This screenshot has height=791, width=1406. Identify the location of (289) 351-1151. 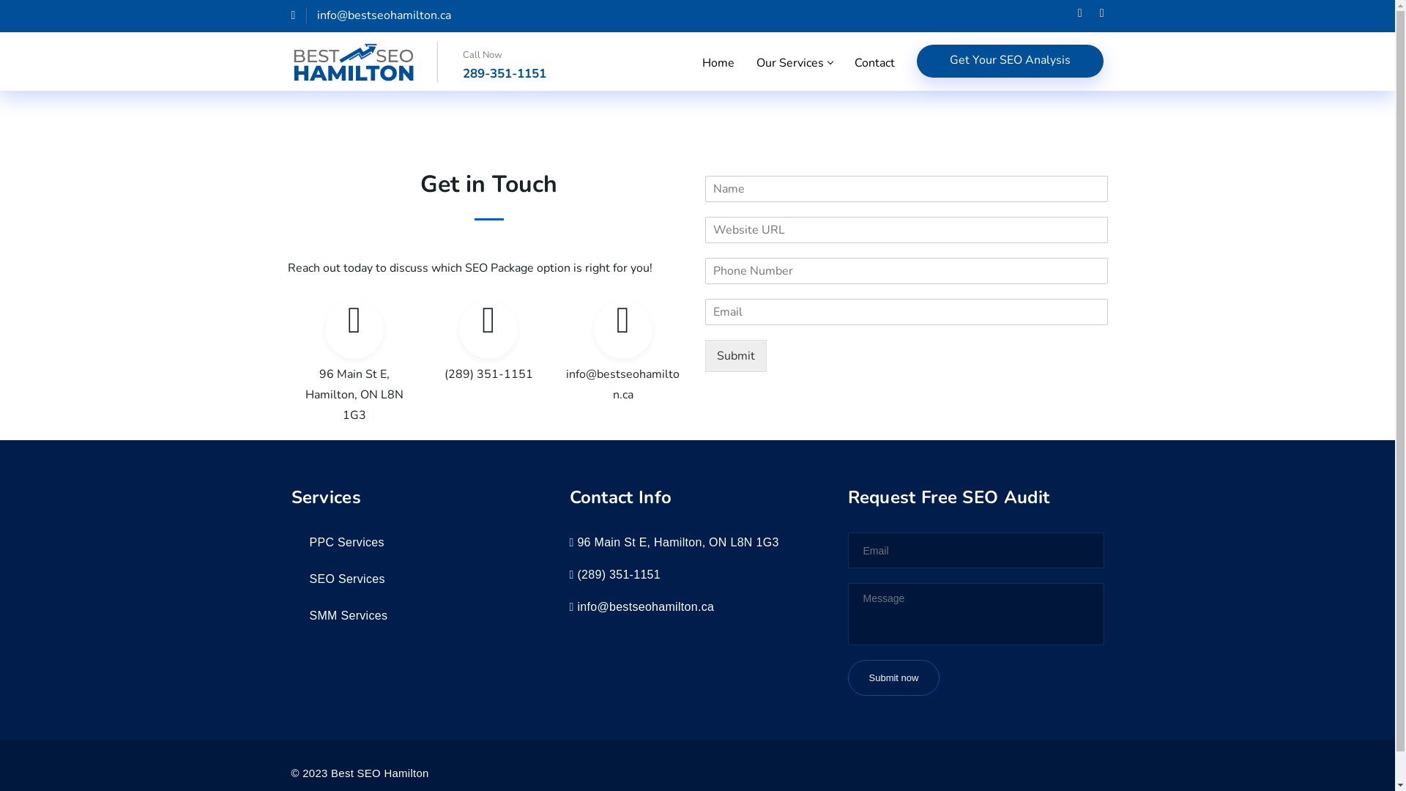
(489, 375).